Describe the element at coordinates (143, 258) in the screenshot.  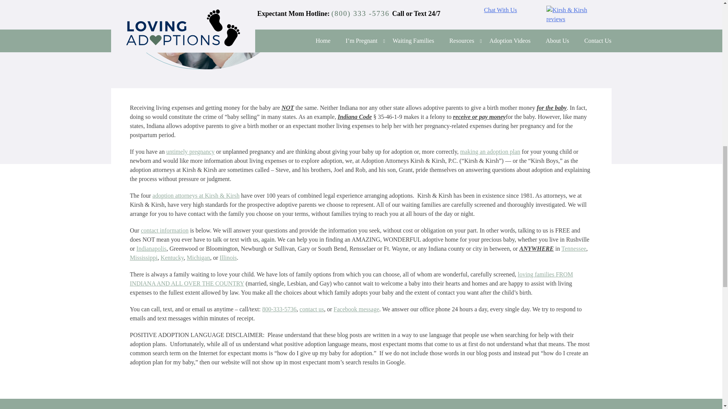
I see `Mississippi` at that location.